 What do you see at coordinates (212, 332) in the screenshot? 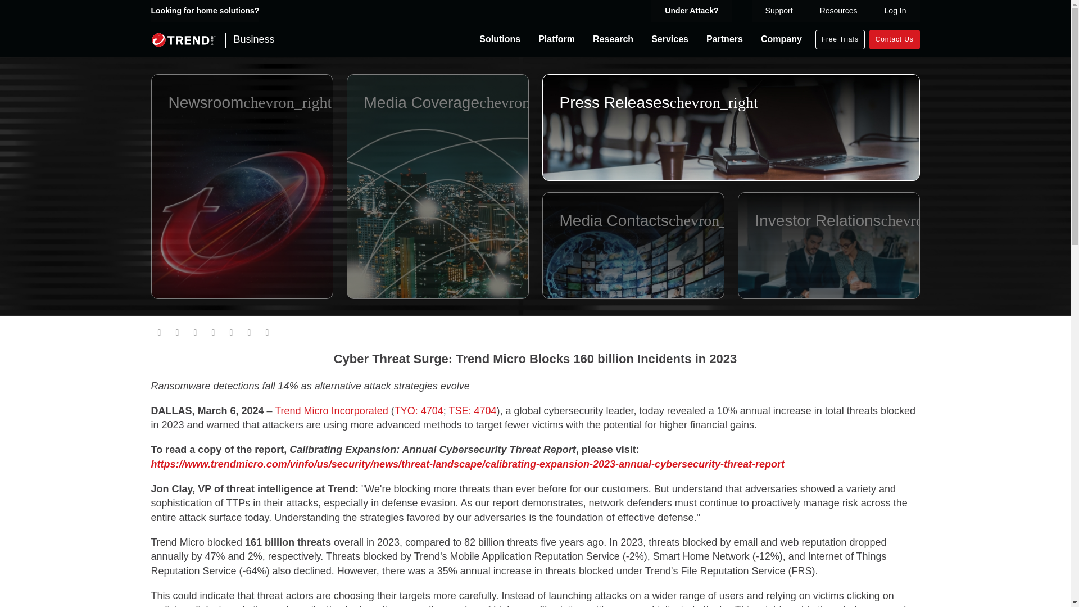
I see `Twitter Share` at bounding box center [212, 332].